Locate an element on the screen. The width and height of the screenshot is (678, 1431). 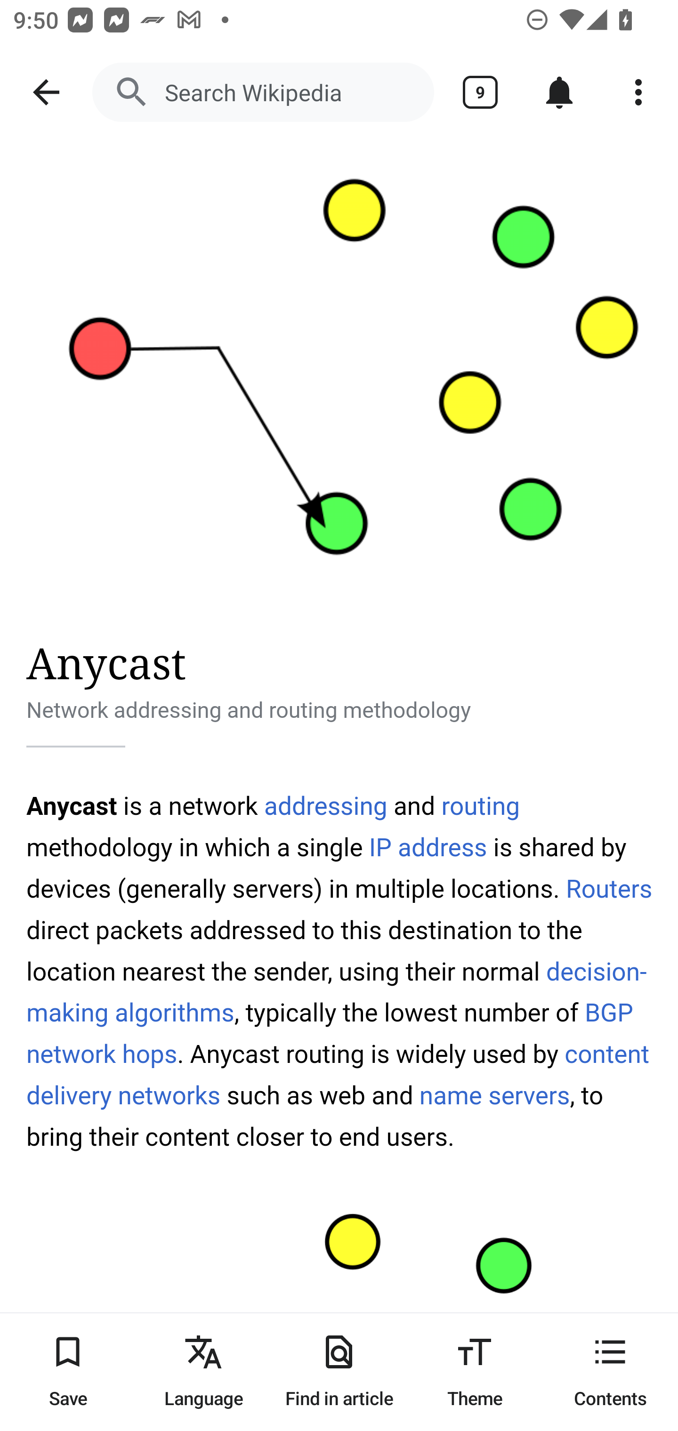
routing is located at coordinates (480, 806).